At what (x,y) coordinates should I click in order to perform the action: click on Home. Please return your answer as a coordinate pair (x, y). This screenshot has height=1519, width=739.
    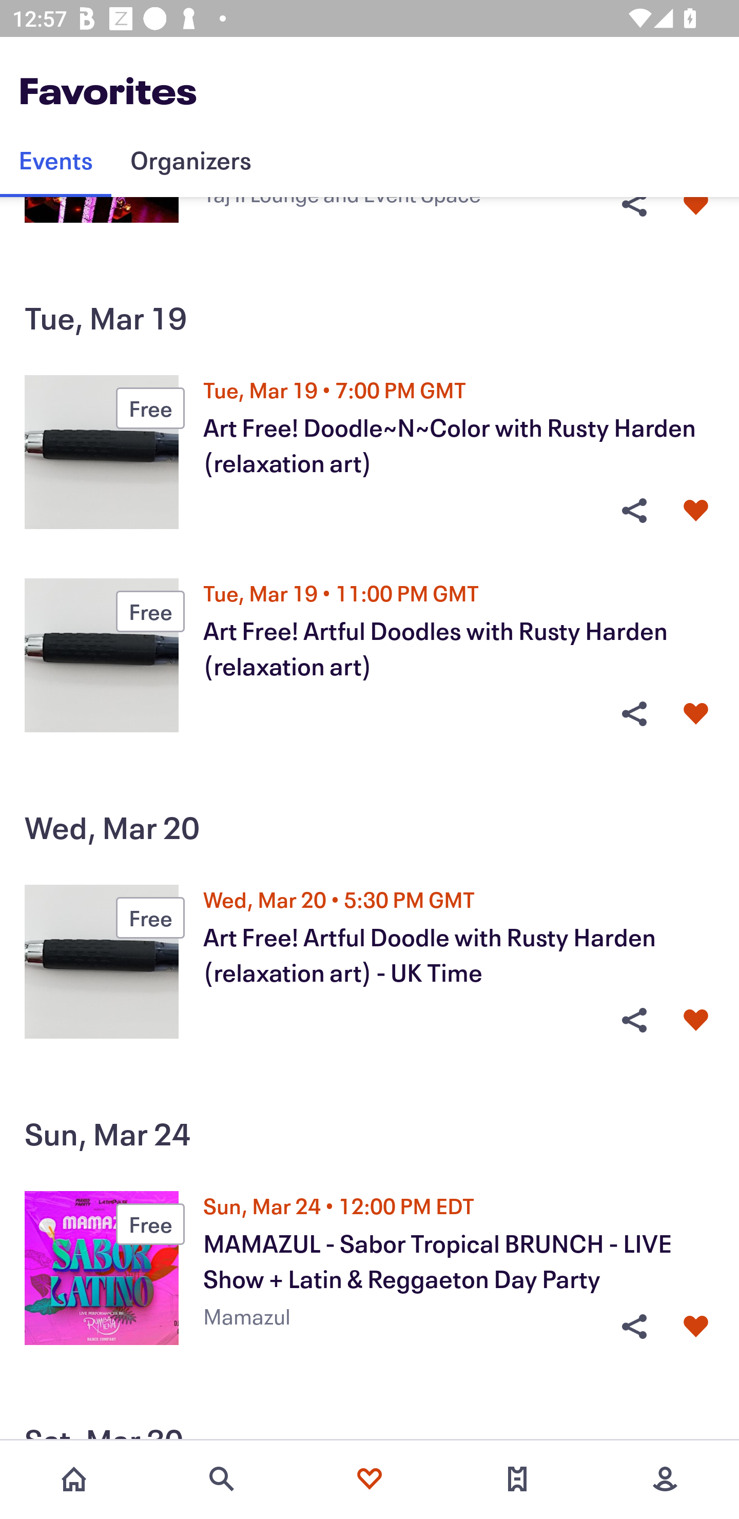
    Looking at the image, I should click on (74, 1479).